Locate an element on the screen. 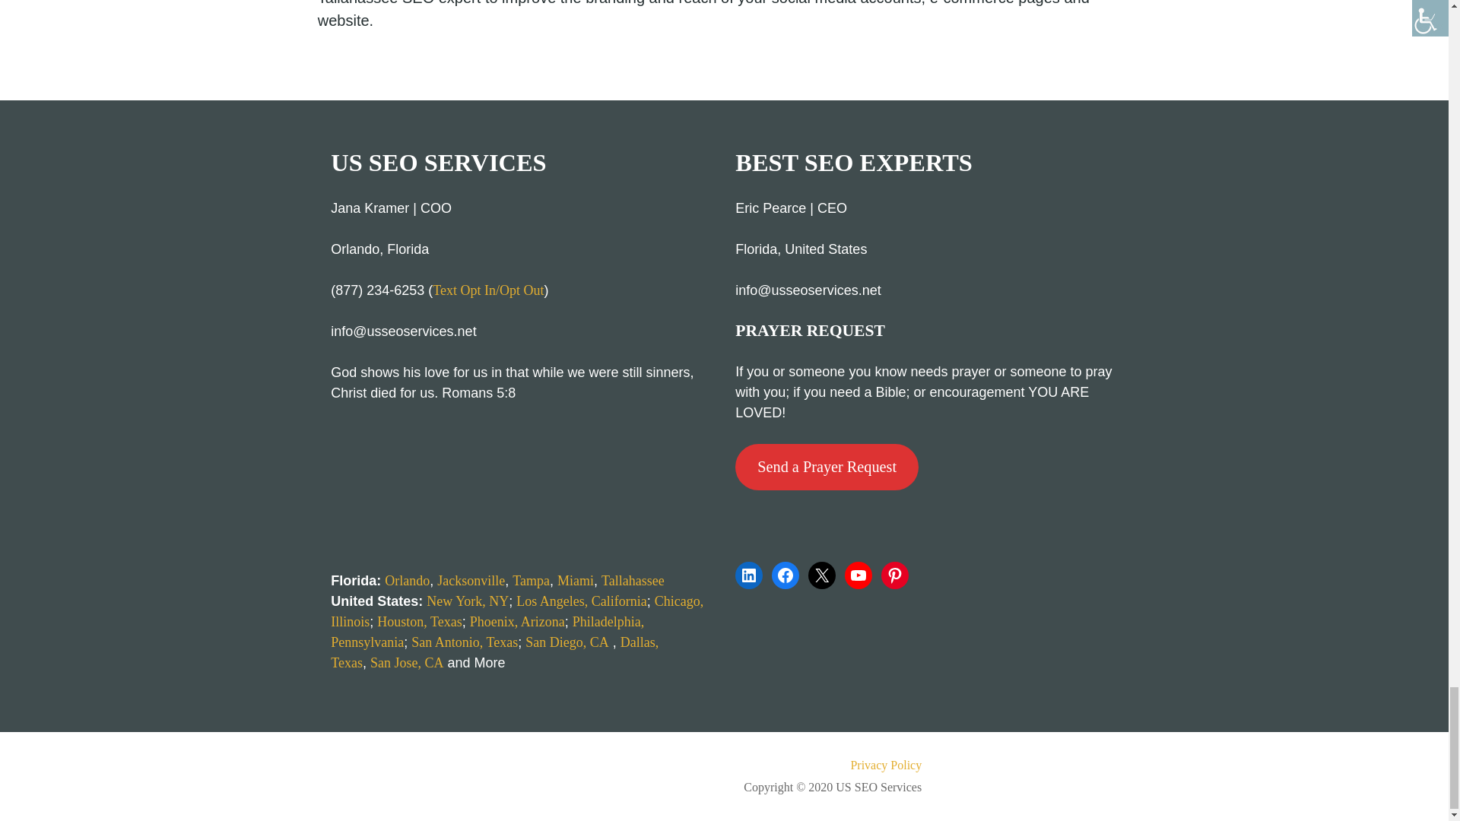 The height and width of the screenshot is (821, 1460). Phoenix, Arizona is located at coordinates (517, 622).